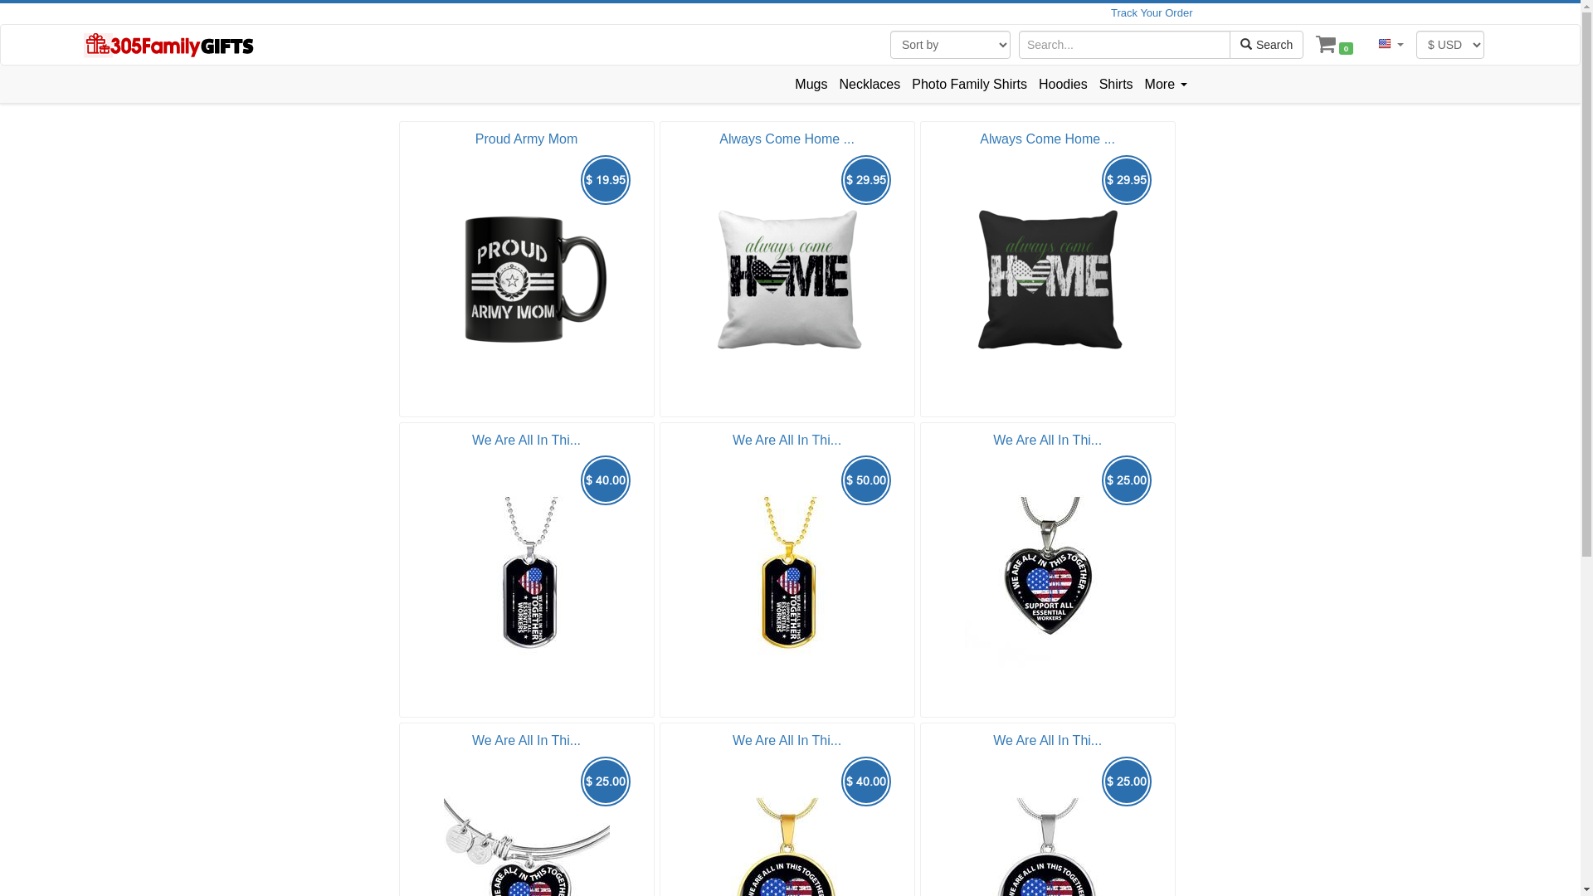 The image size is (1593, 896). I want to click on More, so click(1167, 85).